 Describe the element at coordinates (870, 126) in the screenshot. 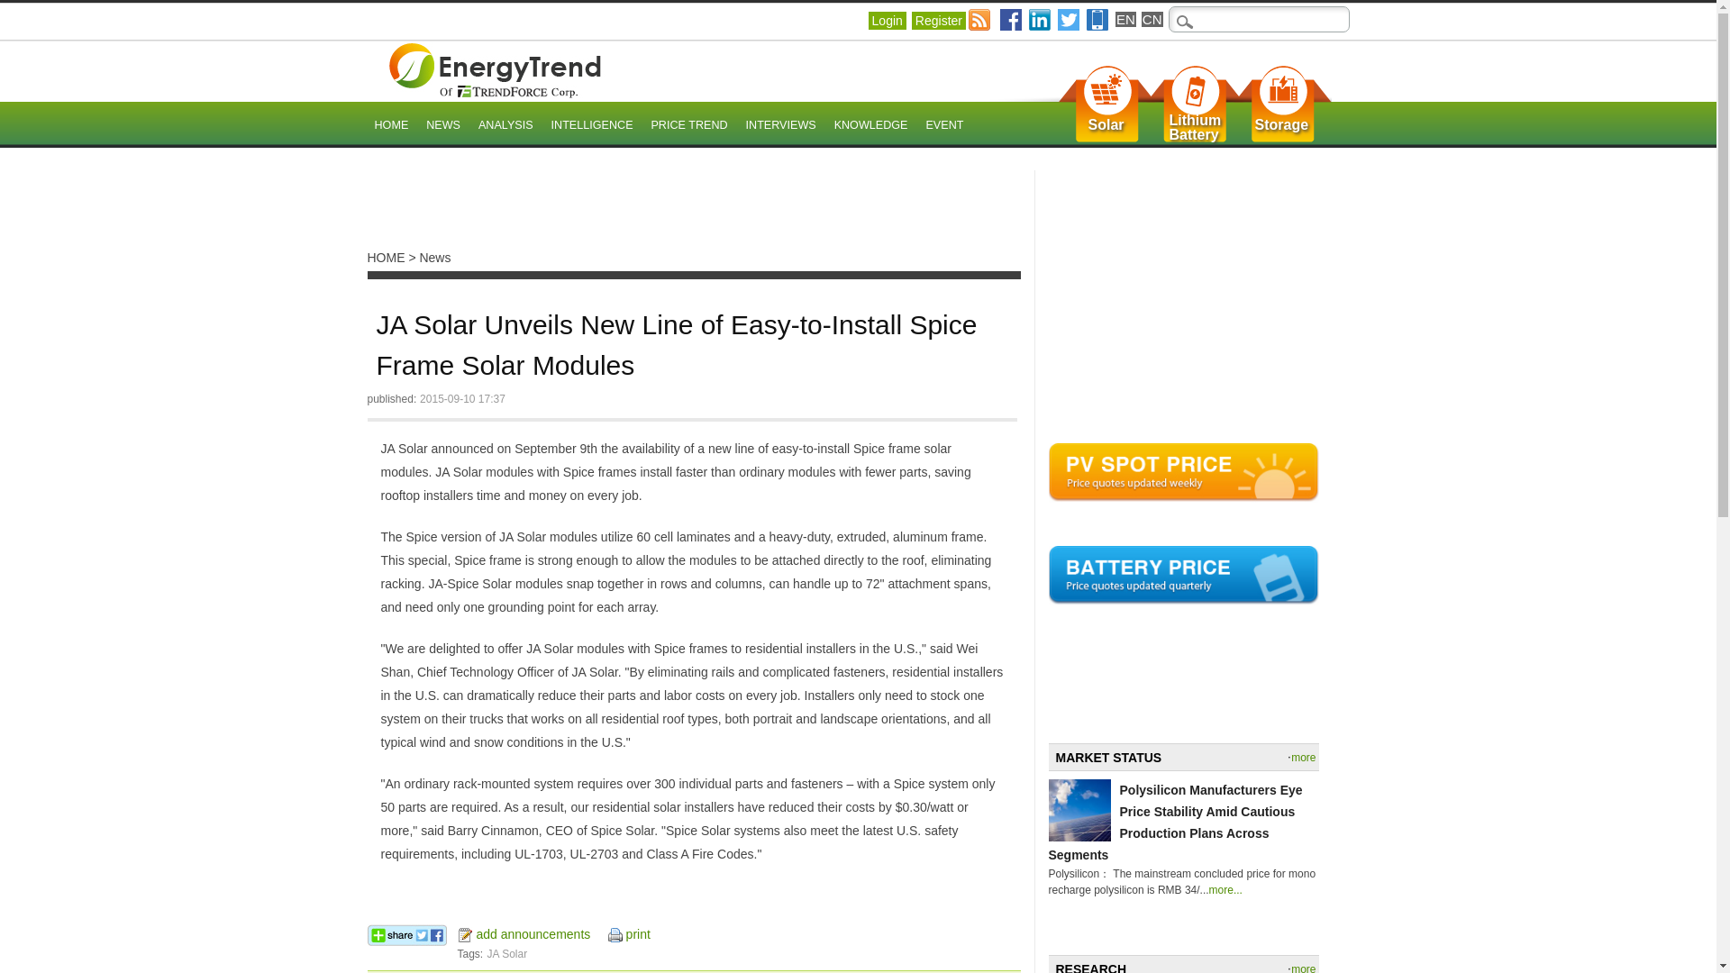

I see `twitter` at that location.